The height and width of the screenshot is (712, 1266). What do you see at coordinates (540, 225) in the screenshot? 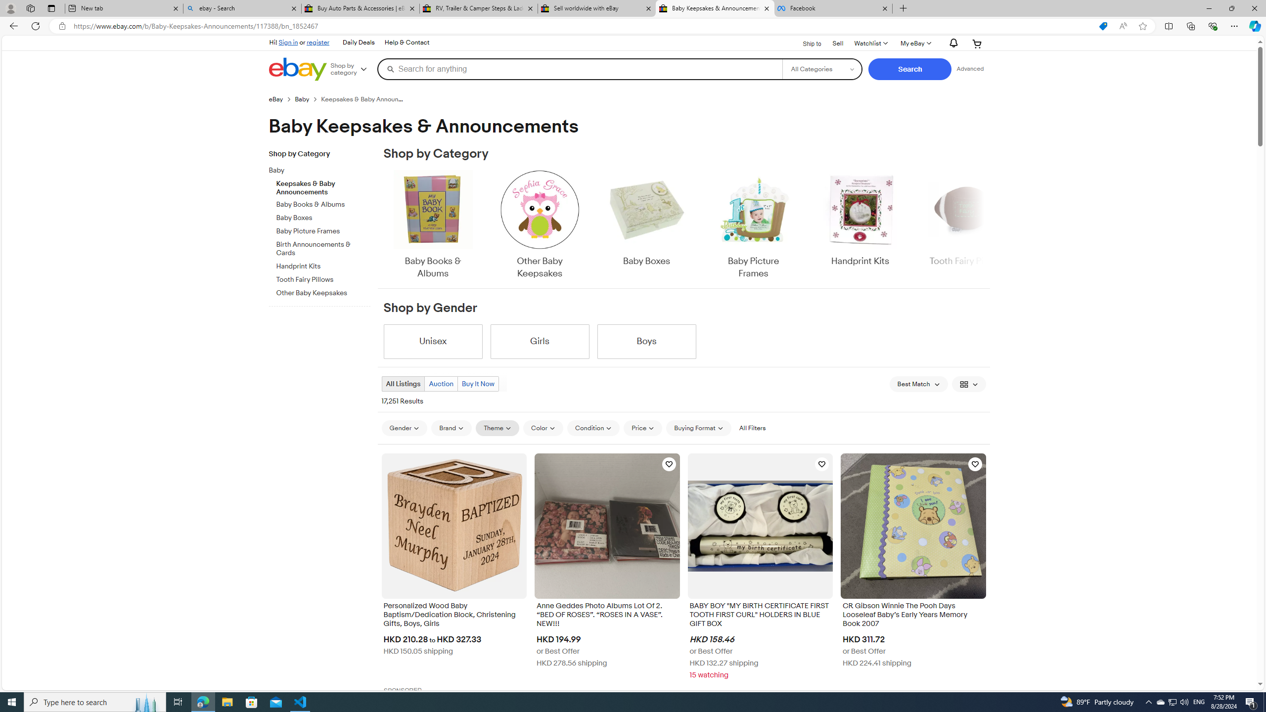
I see `Other Baby Keepsakes` at bounding box center [540, 225].